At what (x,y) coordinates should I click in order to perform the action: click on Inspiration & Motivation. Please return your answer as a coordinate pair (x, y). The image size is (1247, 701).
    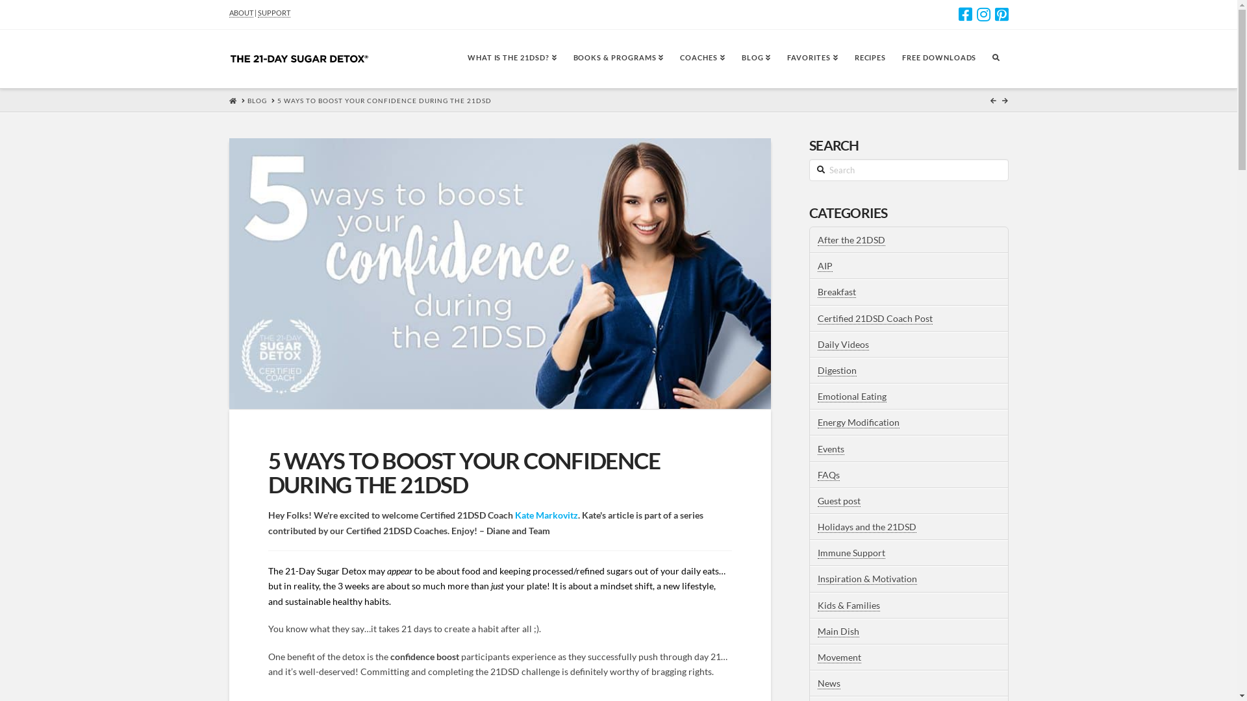
    Looking at the image, I should click on (868, 579).